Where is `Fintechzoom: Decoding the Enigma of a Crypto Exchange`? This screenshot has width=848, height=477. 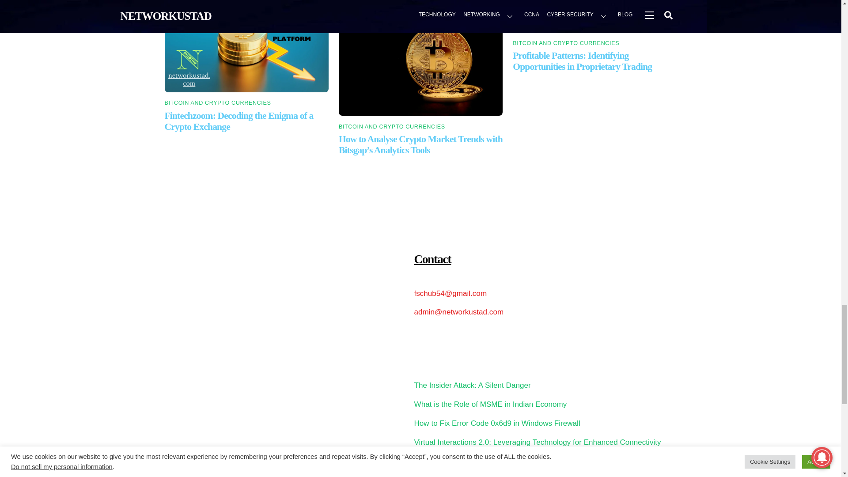
Fintechzoom: Decoding the Enigma of a Crypto Exchange is located at coordinates (238, 121).